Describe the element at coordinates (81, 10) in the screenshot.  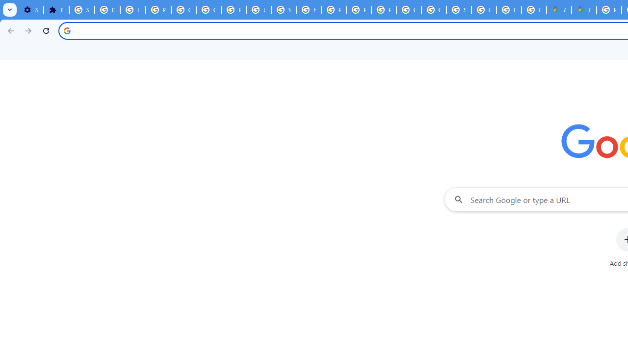
I see `Sign in - Google Accounts` at that location.